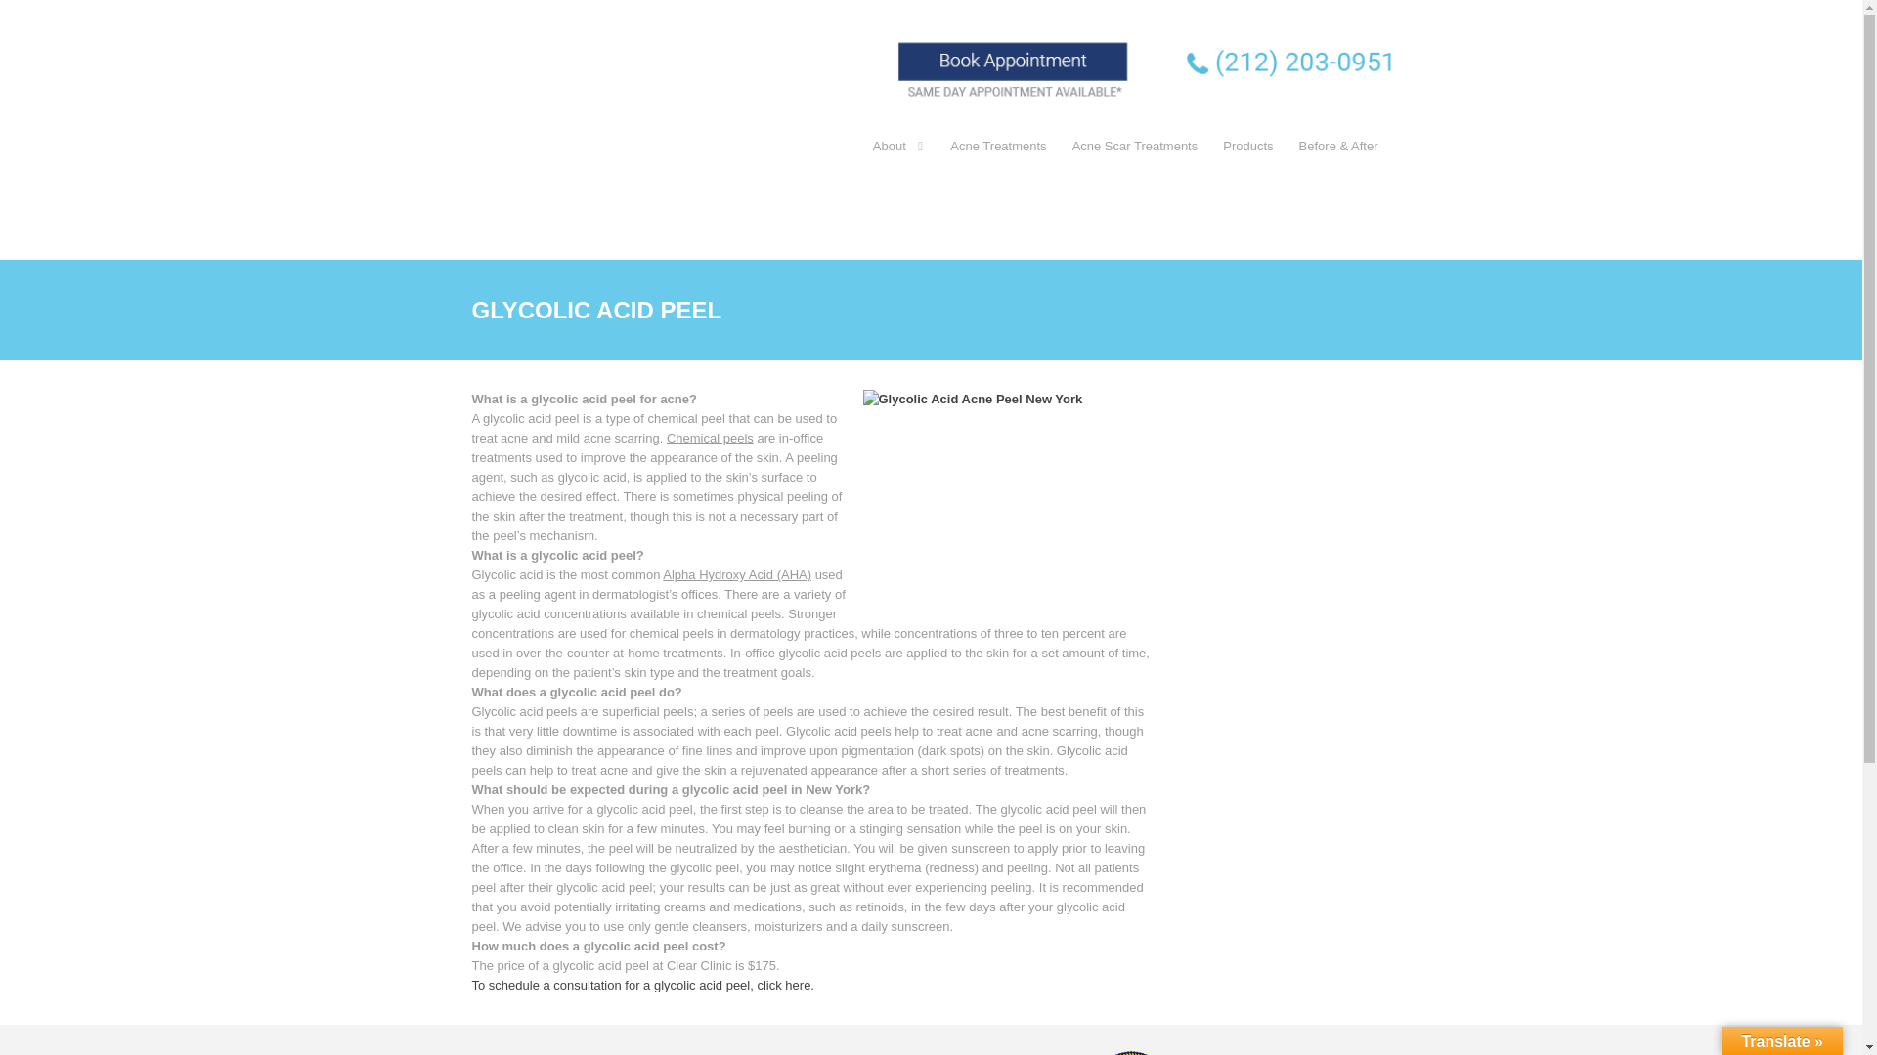 The image size is (1877, 1055). What do you see at coordinates (897, 147) in the screenshot?
I see `About` at bounding box center [897, 147].